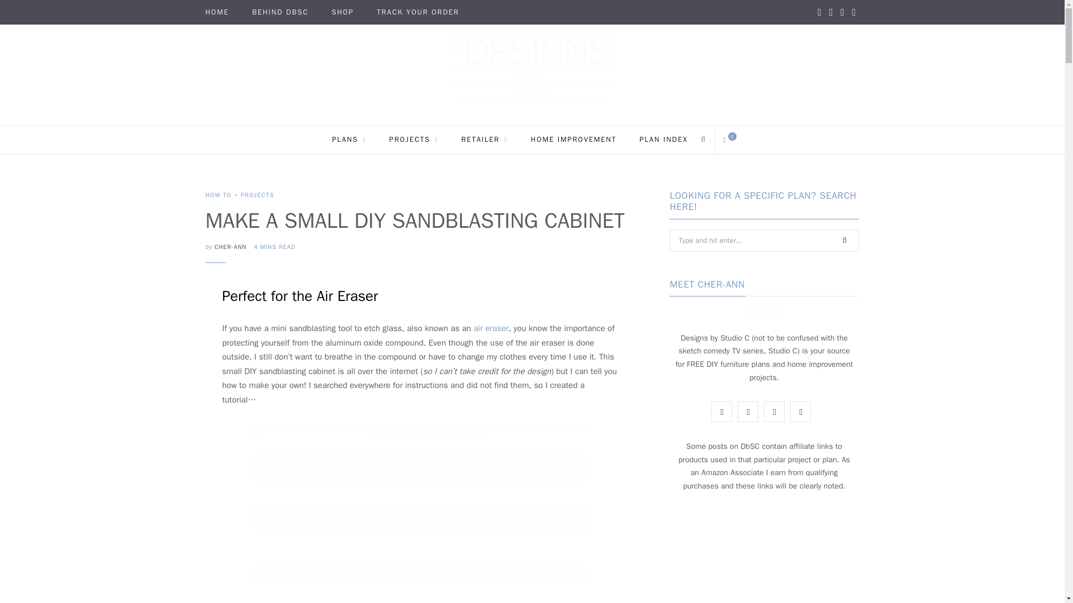 Image resolution: width=1073 pixels, height=603 pixels. Describe the element at coordinates (281, 12) in the screenshot. I see `BEHIND DBSC` at that location.